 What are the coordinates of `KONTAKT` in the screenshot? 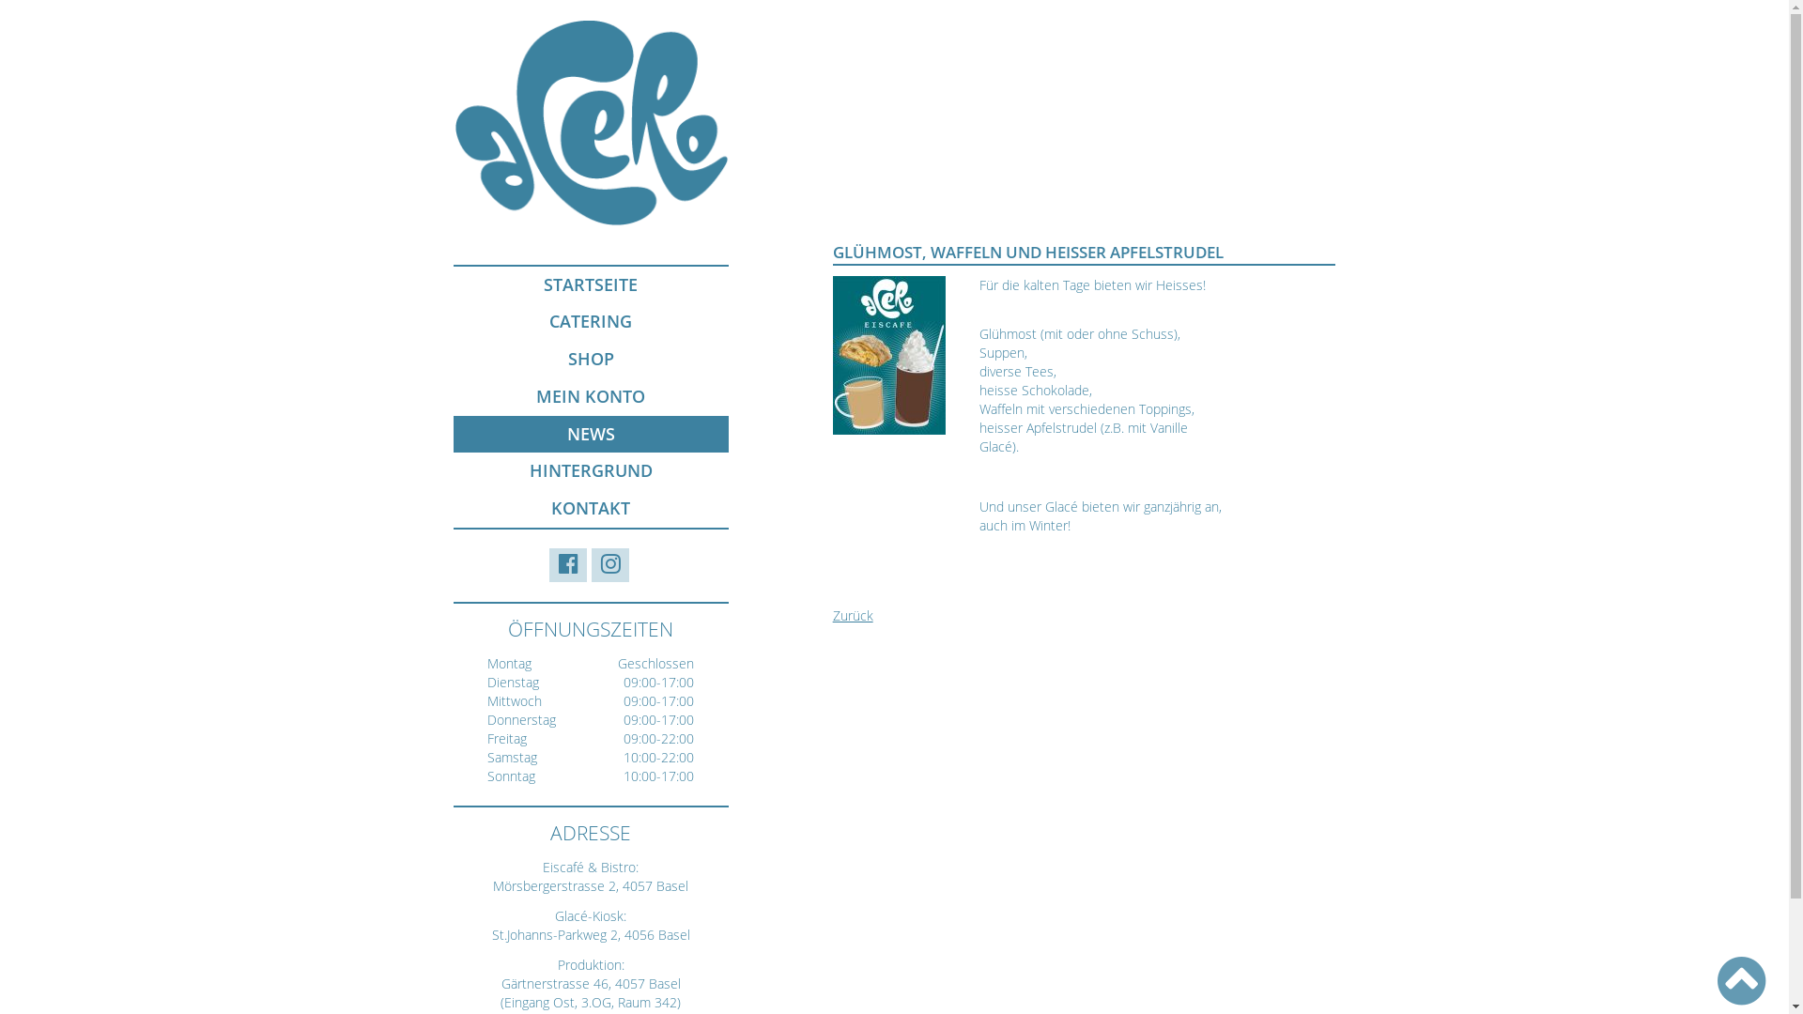 It's located at (590, 509).